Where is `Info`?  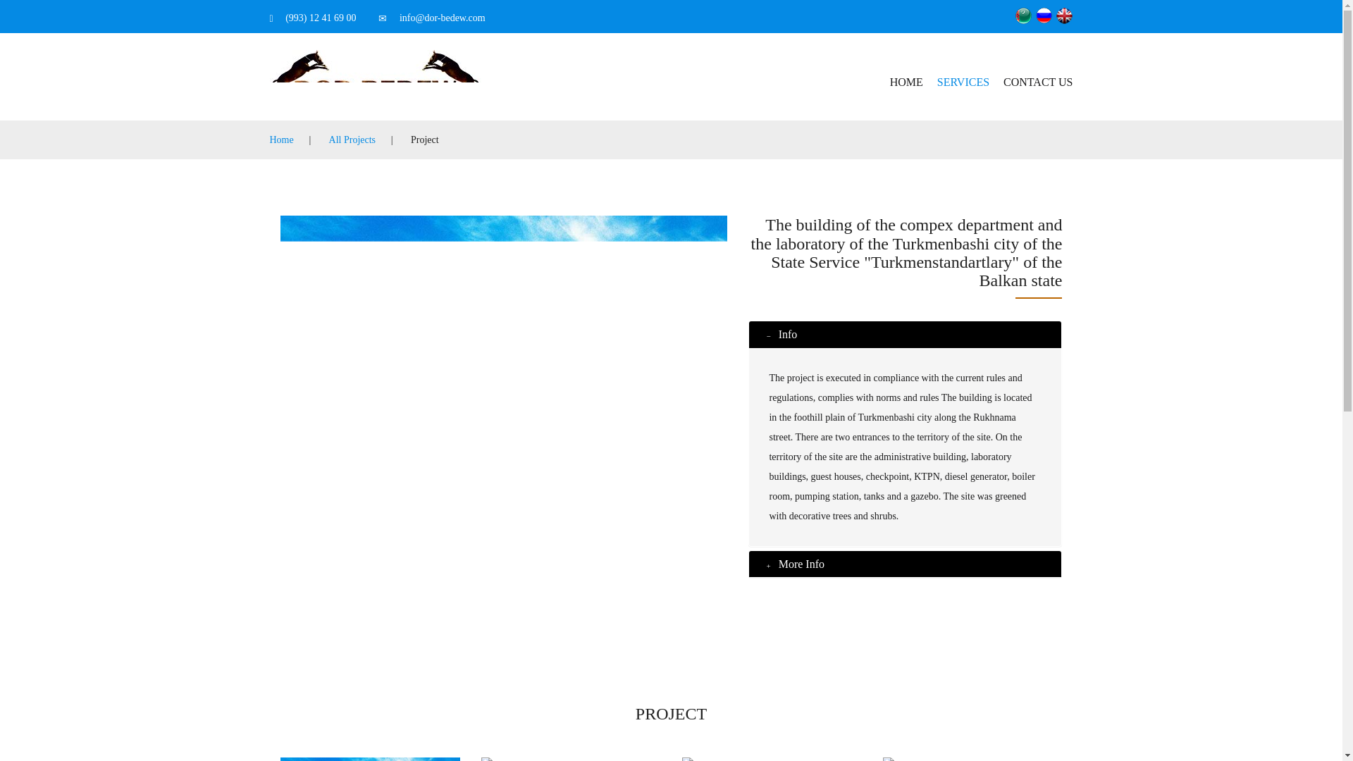
Info is located at coordinates (785, 334).